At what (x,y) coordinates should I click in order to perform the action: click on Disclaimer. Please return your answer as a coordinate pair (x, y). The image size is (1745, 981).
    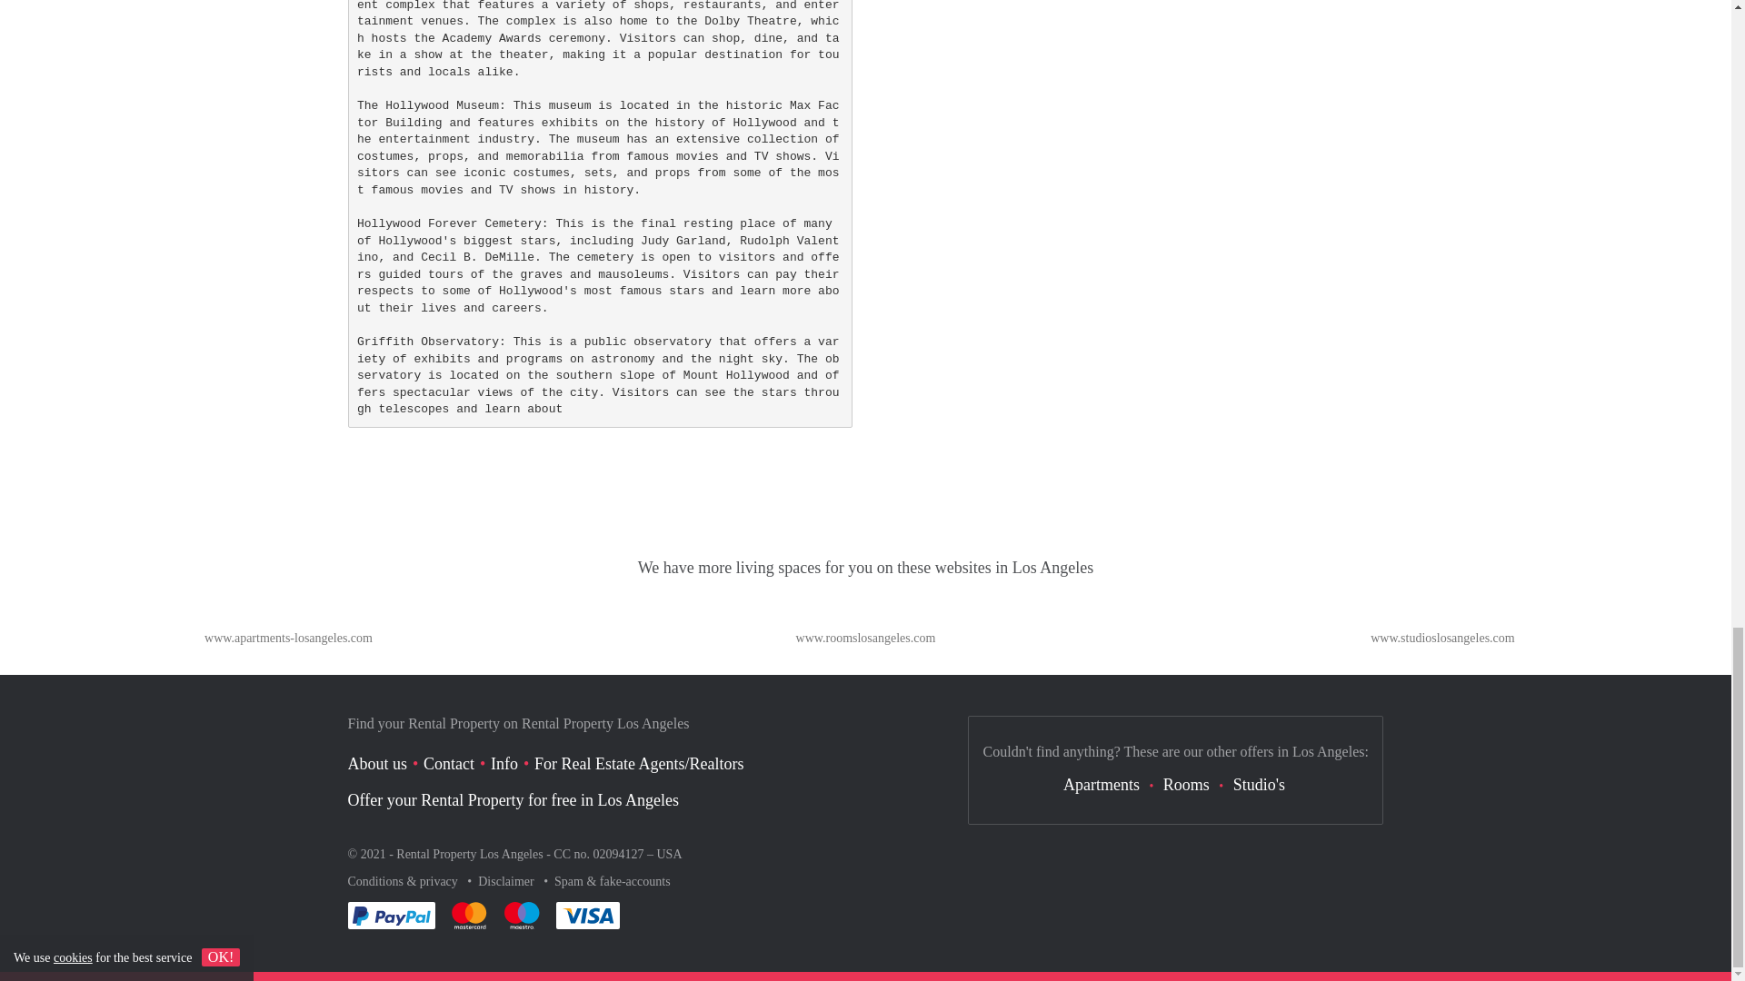
    Looking at the image, I should click on (507, 881).